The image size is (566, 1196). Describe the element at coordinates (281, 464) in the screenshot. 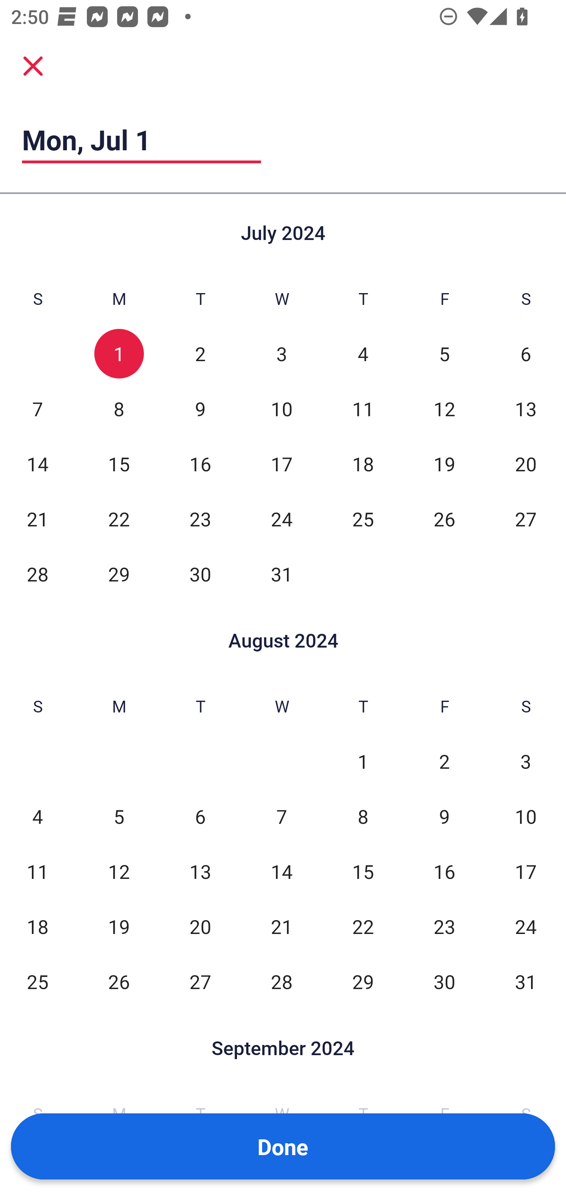

I see `17 Wed, Jul 17, Not Selected` at that location.